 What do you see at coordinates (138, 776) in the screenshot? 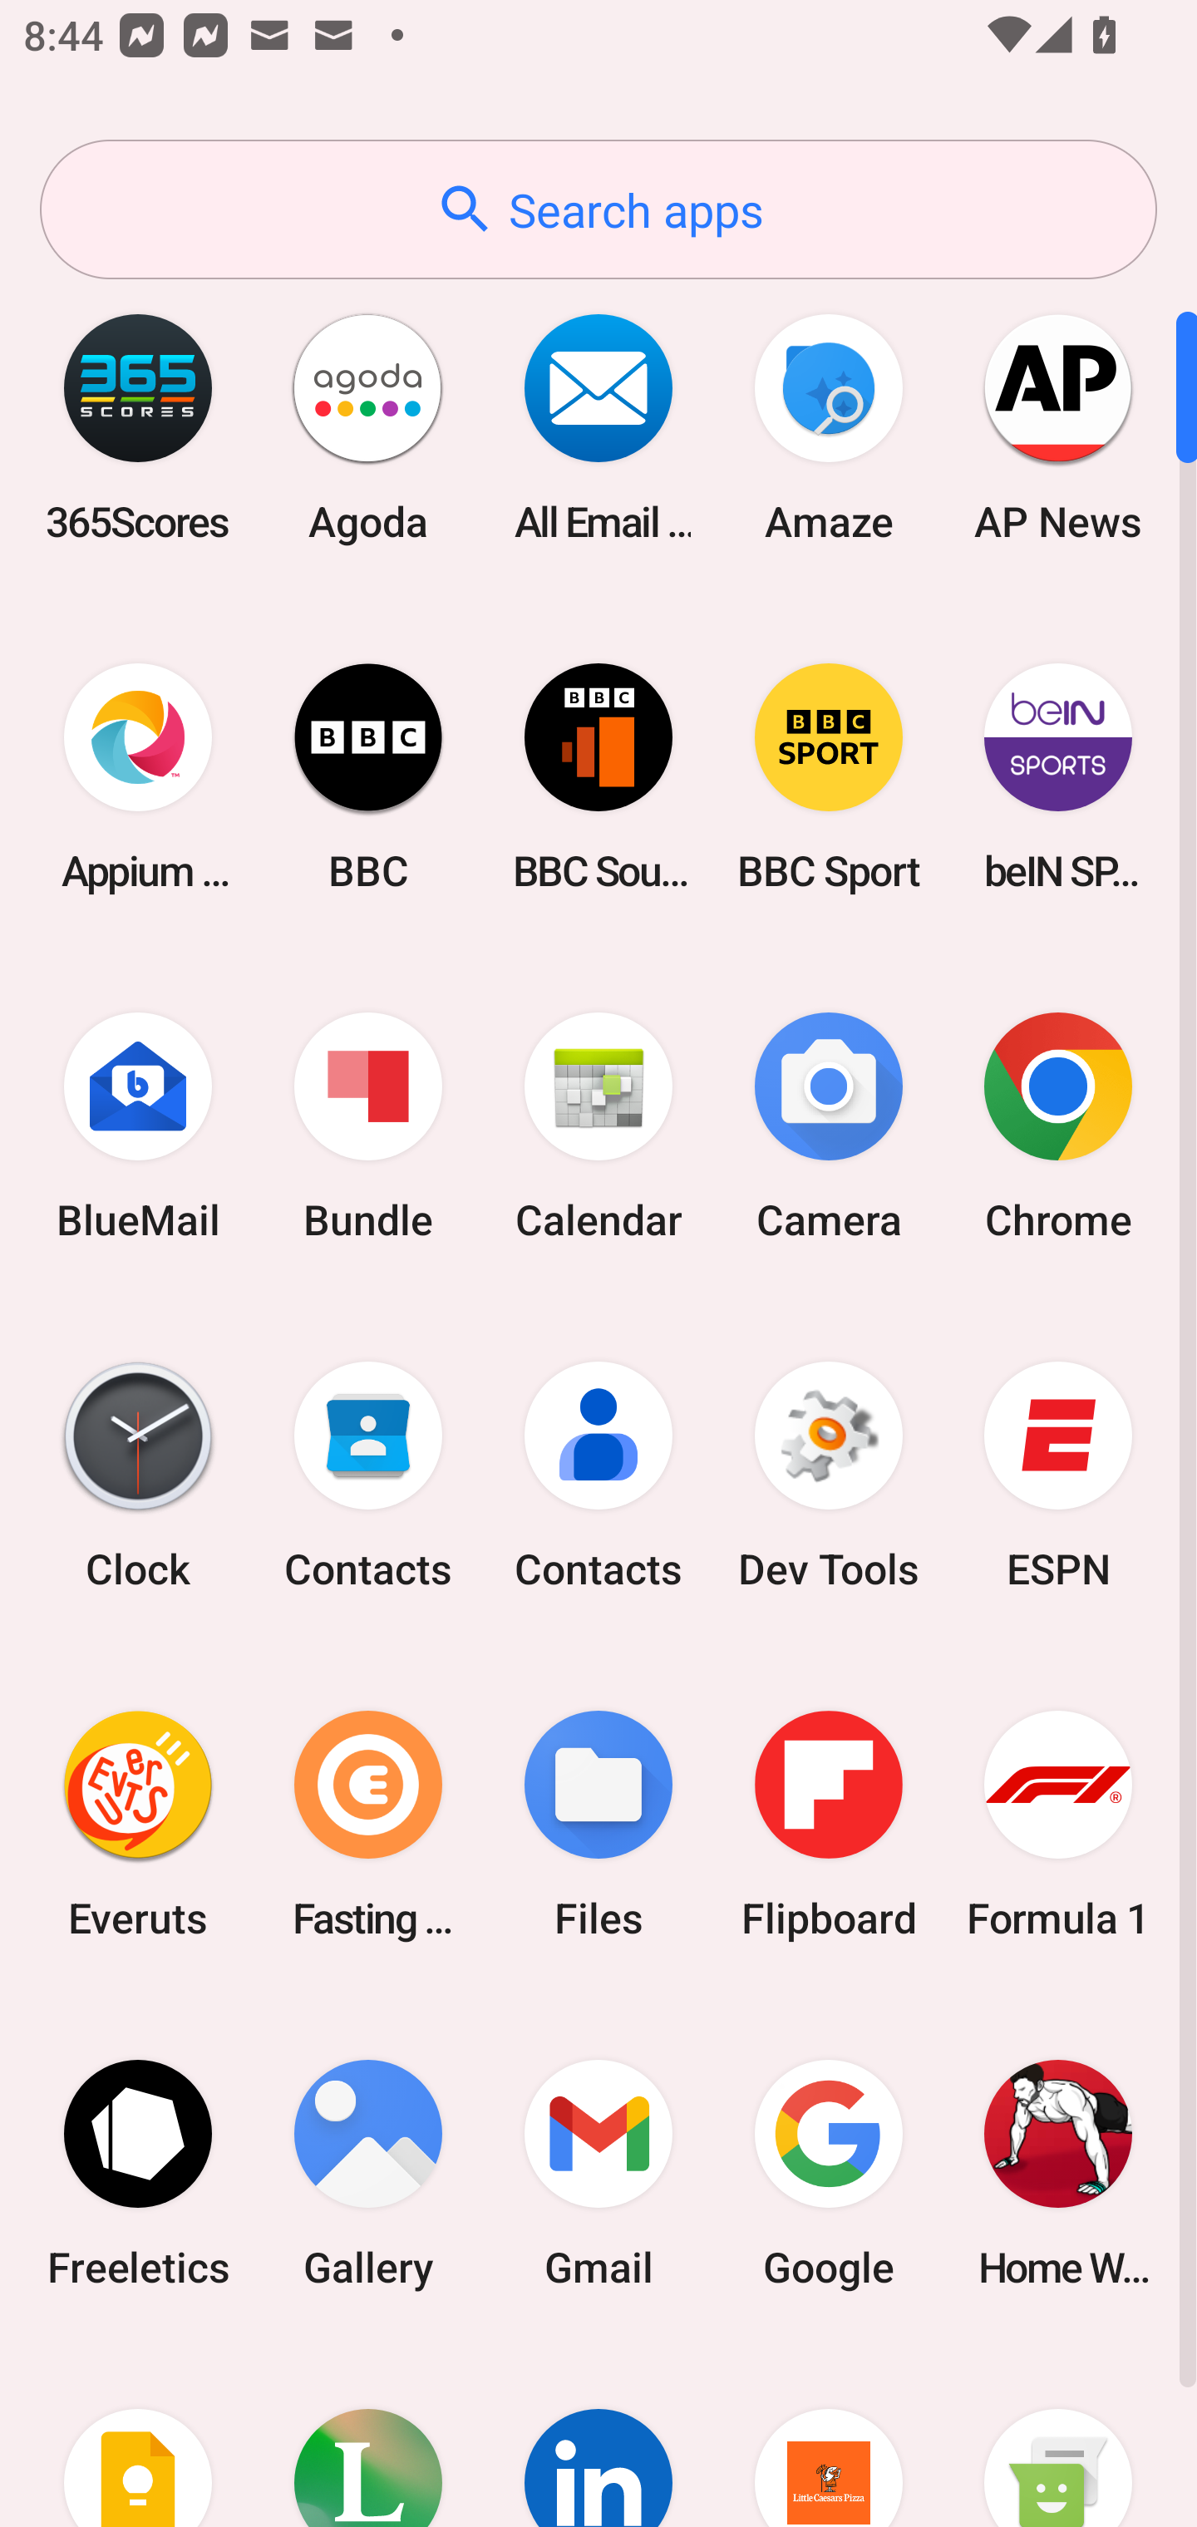
I see `Appium Settings` at bounding box center [138, 776].